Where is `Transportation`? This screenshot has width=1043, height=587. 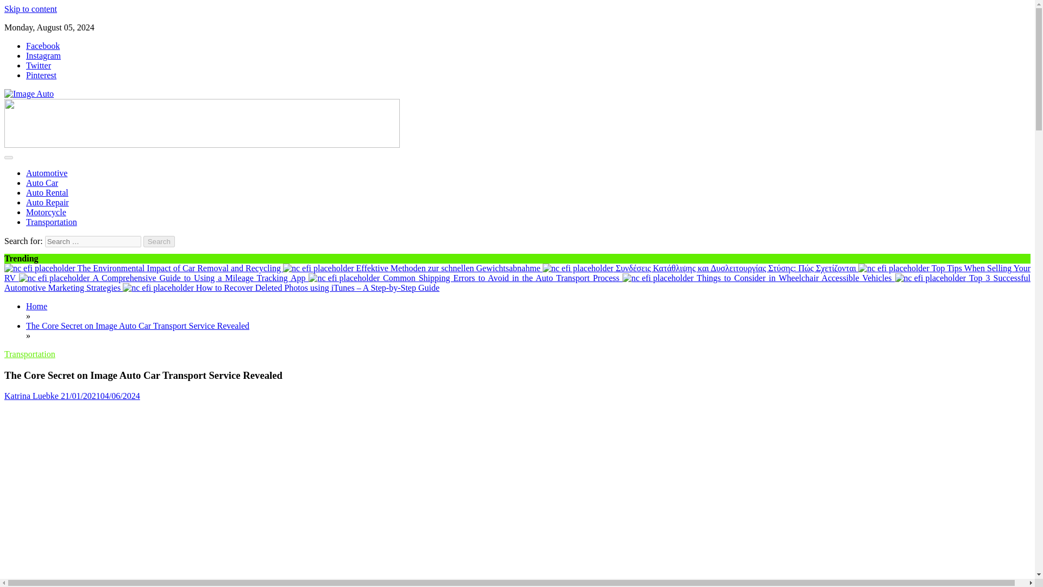 Transportation is located at coordinates (29, 353).